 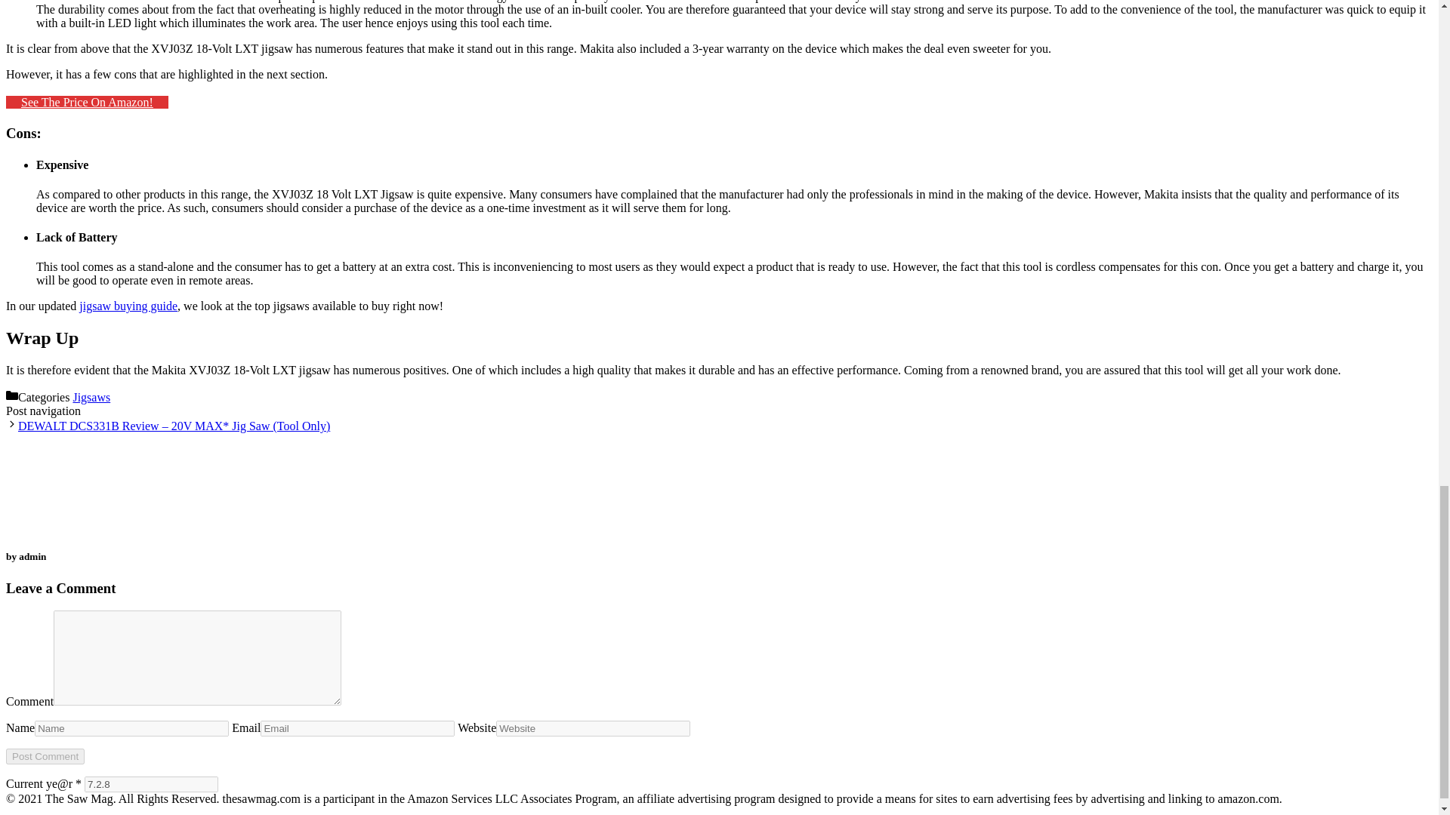 What do you see at coordinates (174, 426) in the screenshot?
I see `Next` at bounding box center [174, 426].